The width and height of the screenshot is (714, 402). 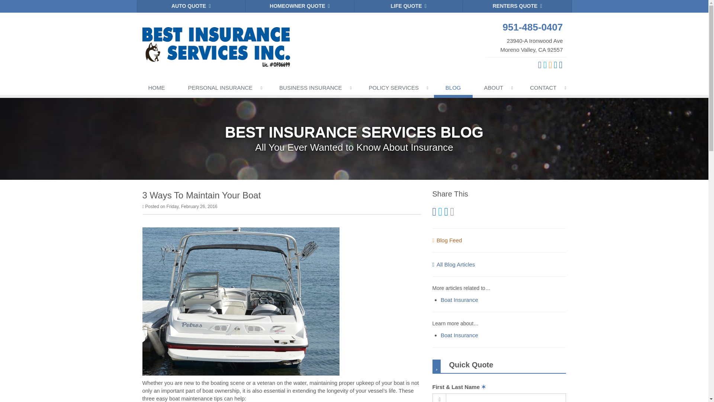 I want to click on LIFE QUOTE, so click(x=408, y=6).